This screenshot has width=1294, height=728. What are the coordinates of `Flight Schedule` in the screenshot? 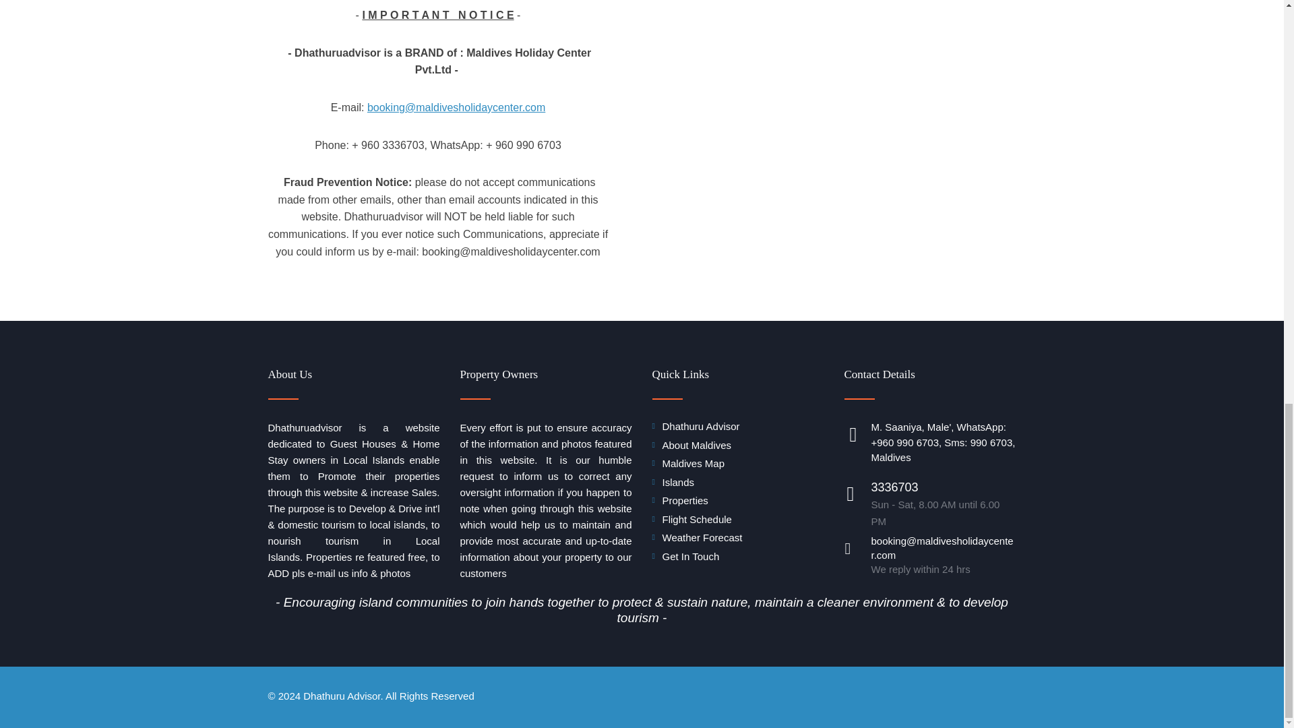 It's located at (696, 519).